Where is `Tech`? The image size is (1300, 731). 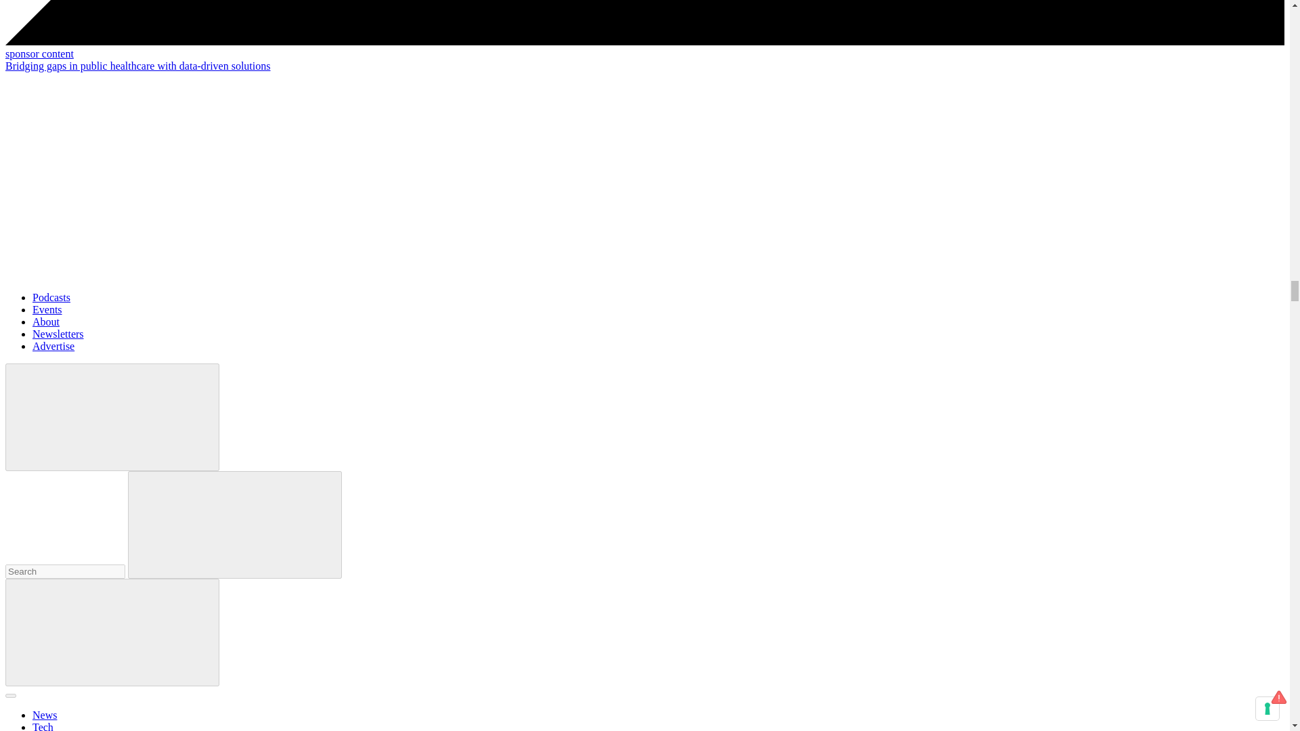
Tech is located at coordinates (43, 726).